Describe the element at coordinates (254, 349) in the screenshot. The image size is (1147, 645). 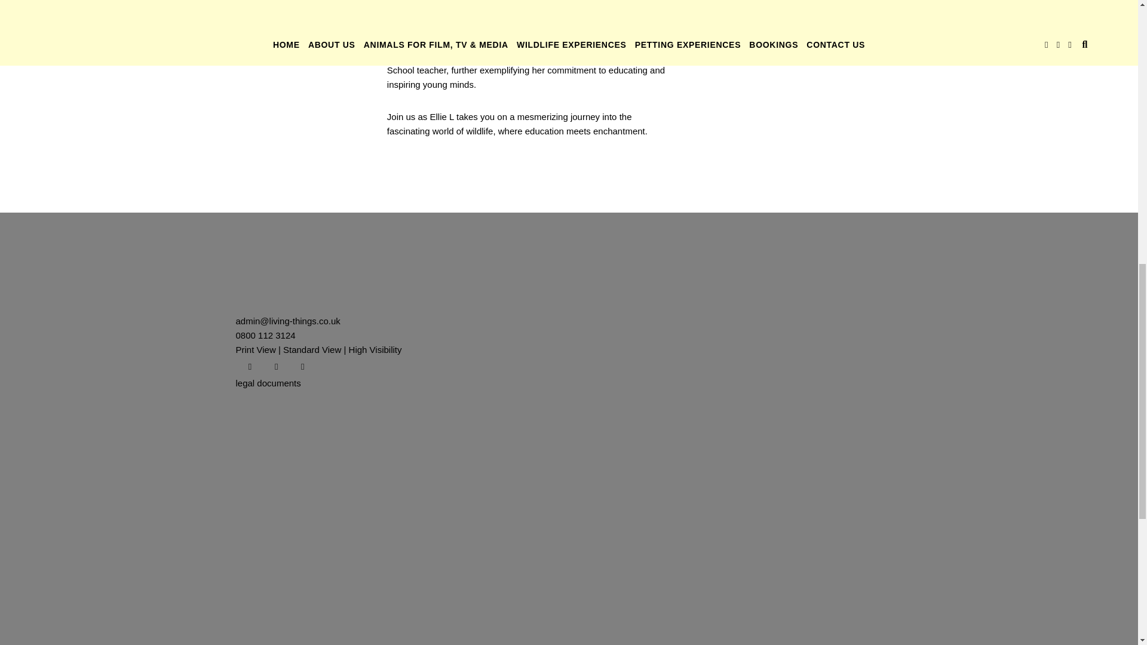
I see `Switch to Print` at that location.